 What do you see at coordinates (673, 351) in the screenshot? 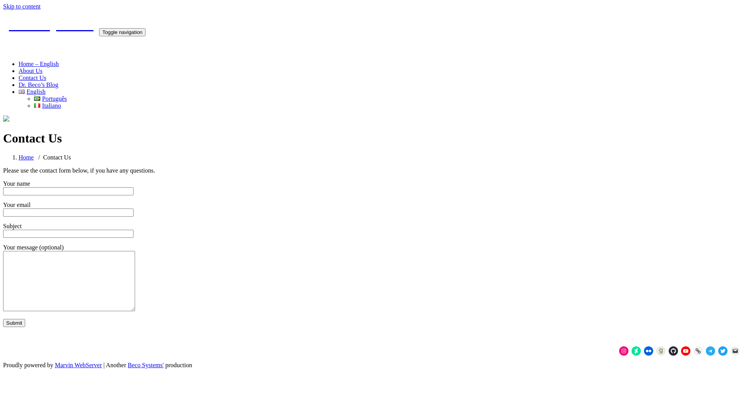
I see `GitHub` at bounding box center [673, 351].